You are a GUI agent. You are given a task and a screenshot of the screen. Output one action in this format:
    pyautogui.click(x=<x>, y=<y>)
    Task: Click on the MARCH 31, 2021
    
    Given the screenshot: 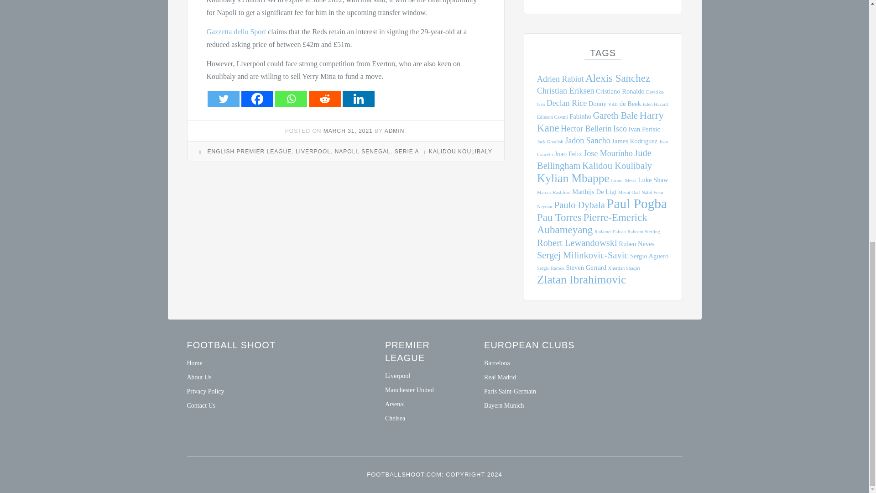 What is the action you would take?
    pyautogui.click(x=348, y=131)
    